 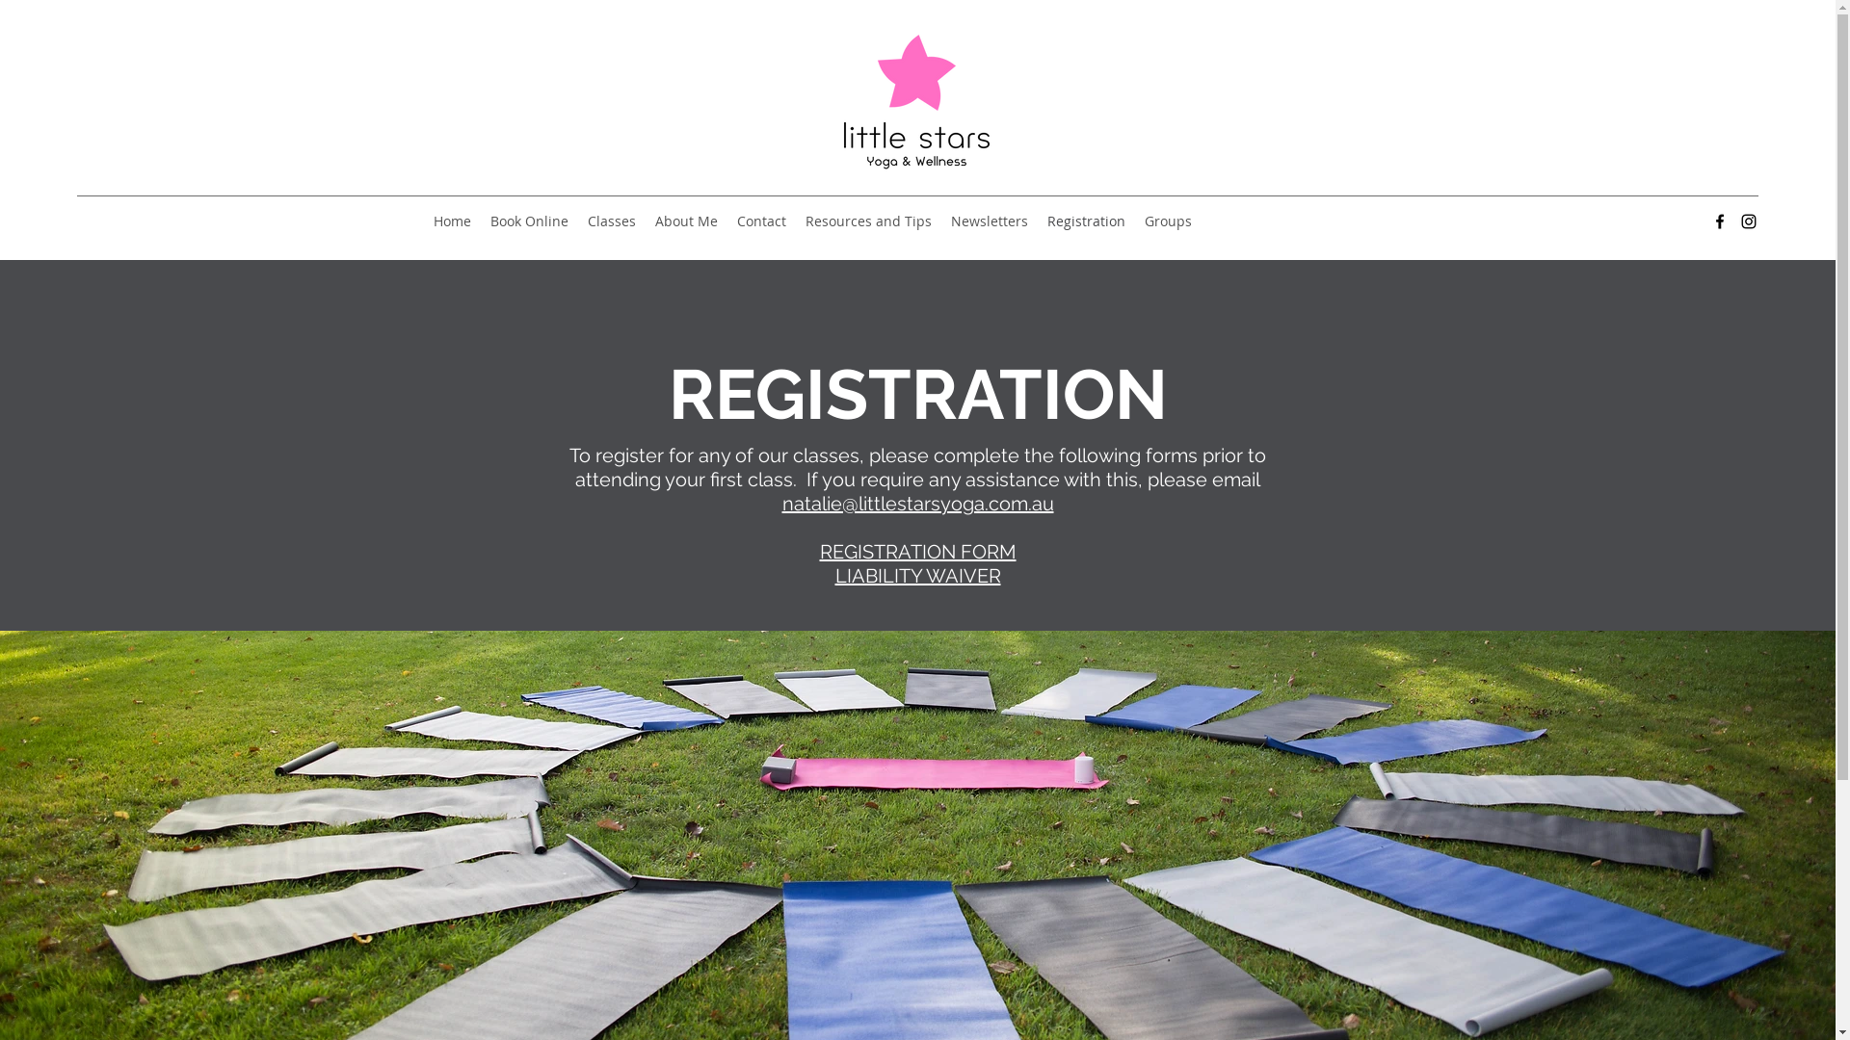 I want to click on Registration, so click(x=1087, y=221).